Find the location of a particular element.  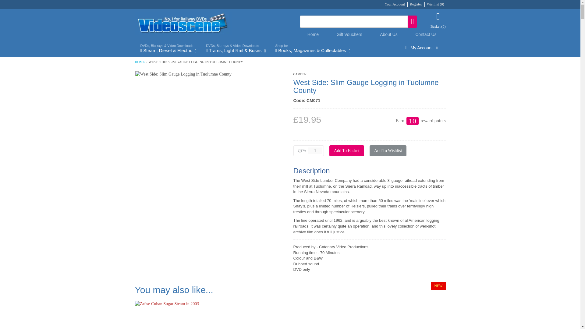

Your Account is located at coordinates (395, 4).